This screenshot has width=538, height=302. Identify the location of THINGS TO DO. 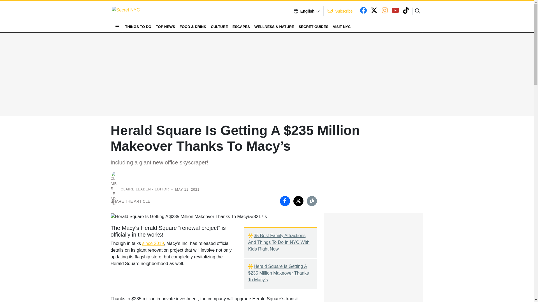
(138, 27).